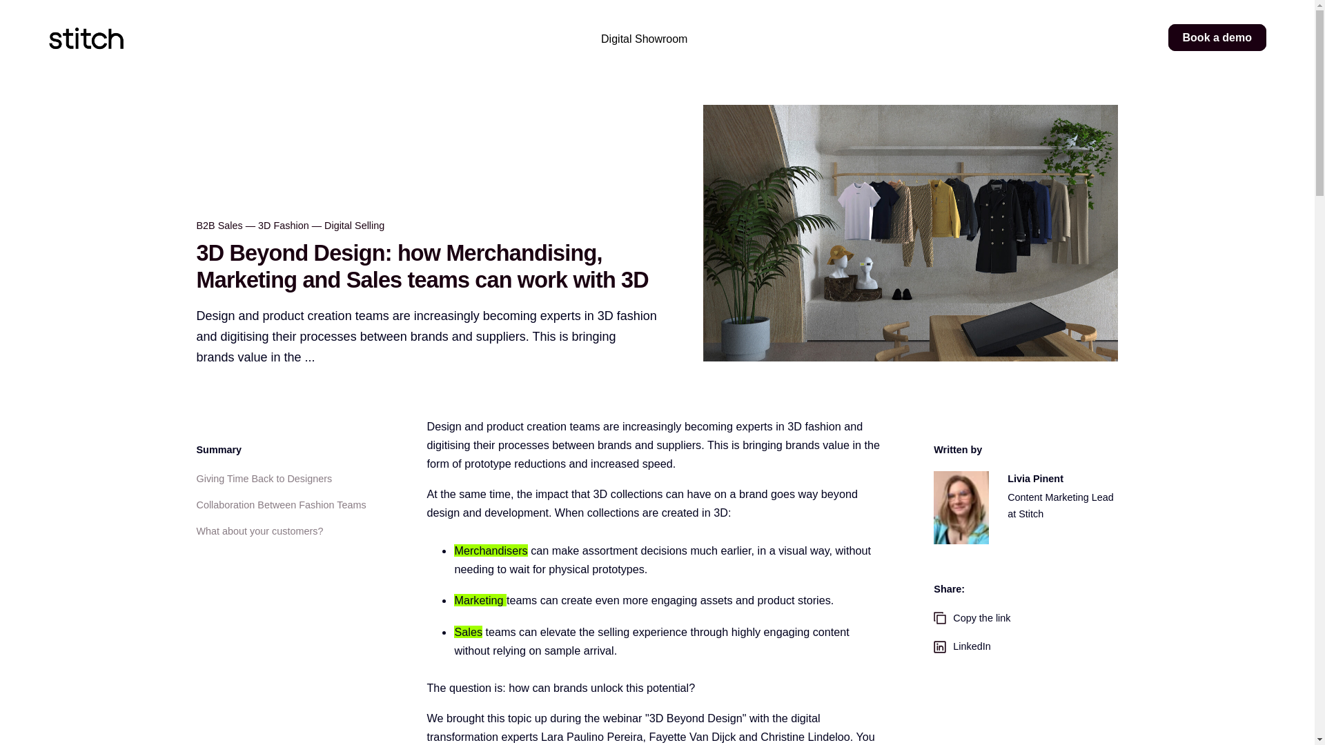 Image resolution: width=1325 pixels, height=745 pixels. What do you see at coordinates (354, 225) in the screenshot?
I see `Digital Selling` at bounding box center [354, 225].